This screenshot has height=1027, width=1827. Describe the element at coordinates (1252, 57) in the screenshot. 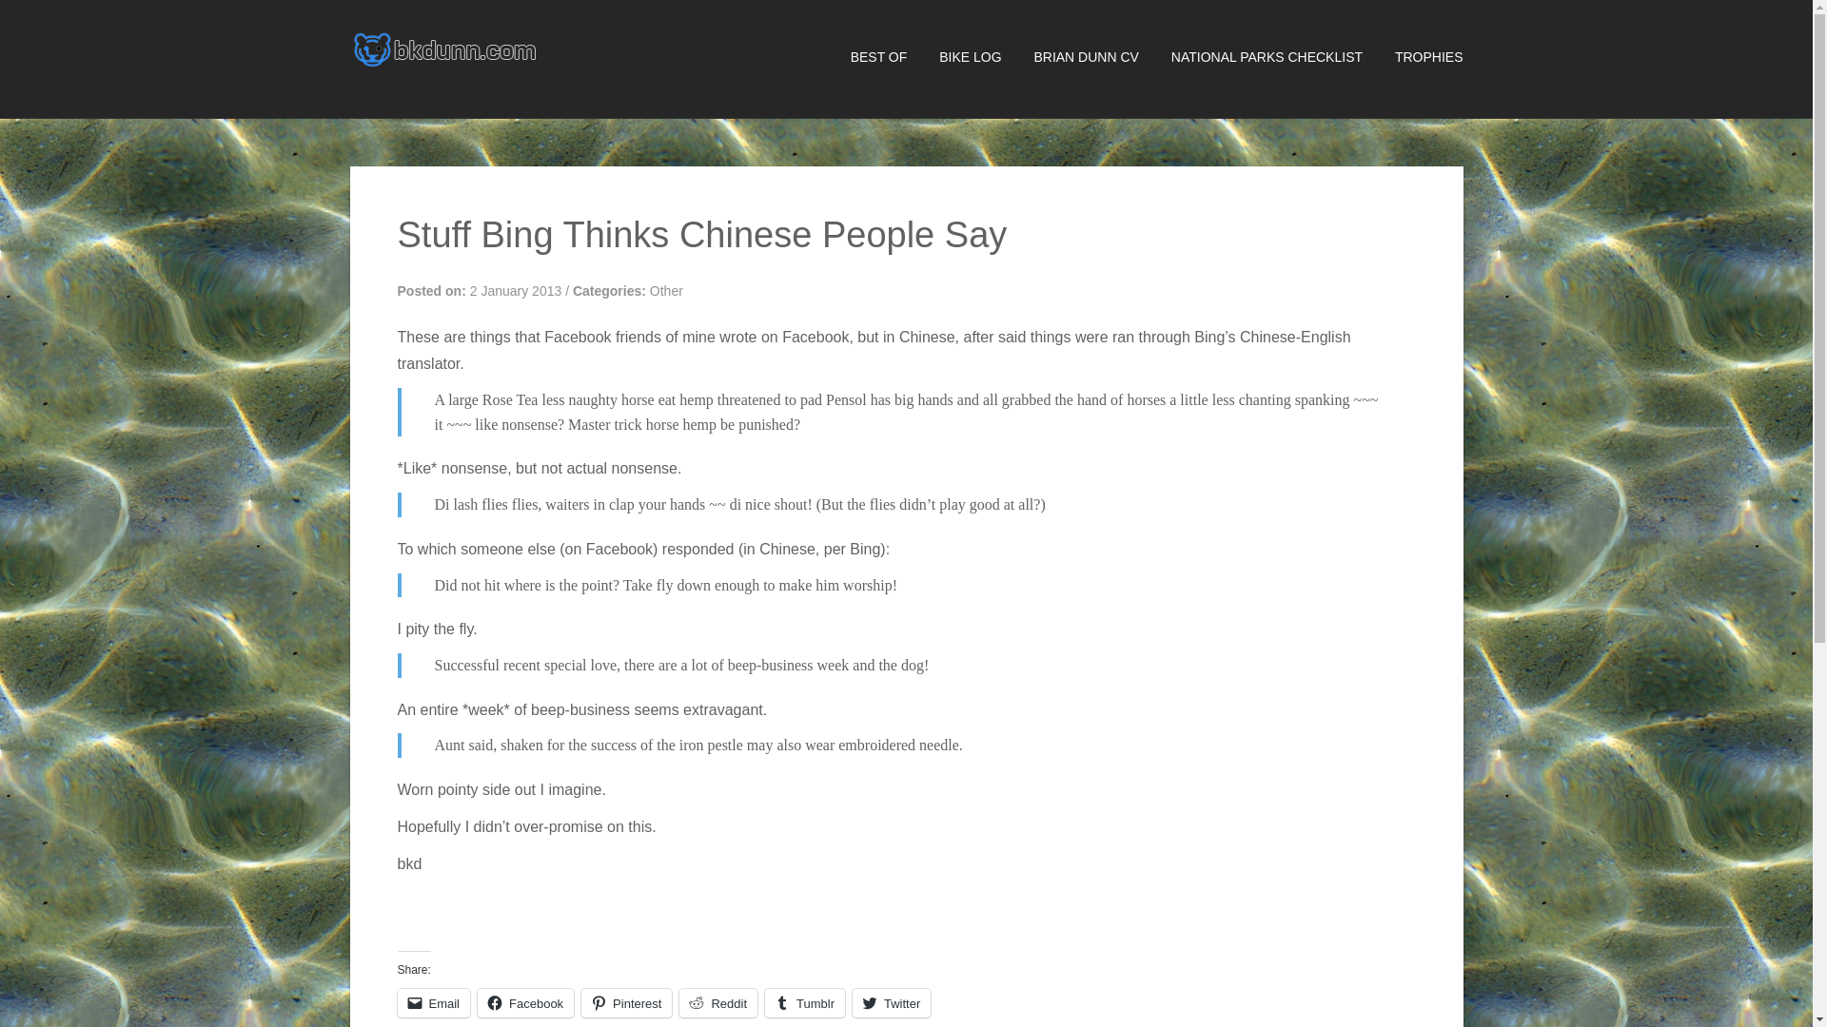

I see `NATIONAL PARKS CHECKLIST` at that location.